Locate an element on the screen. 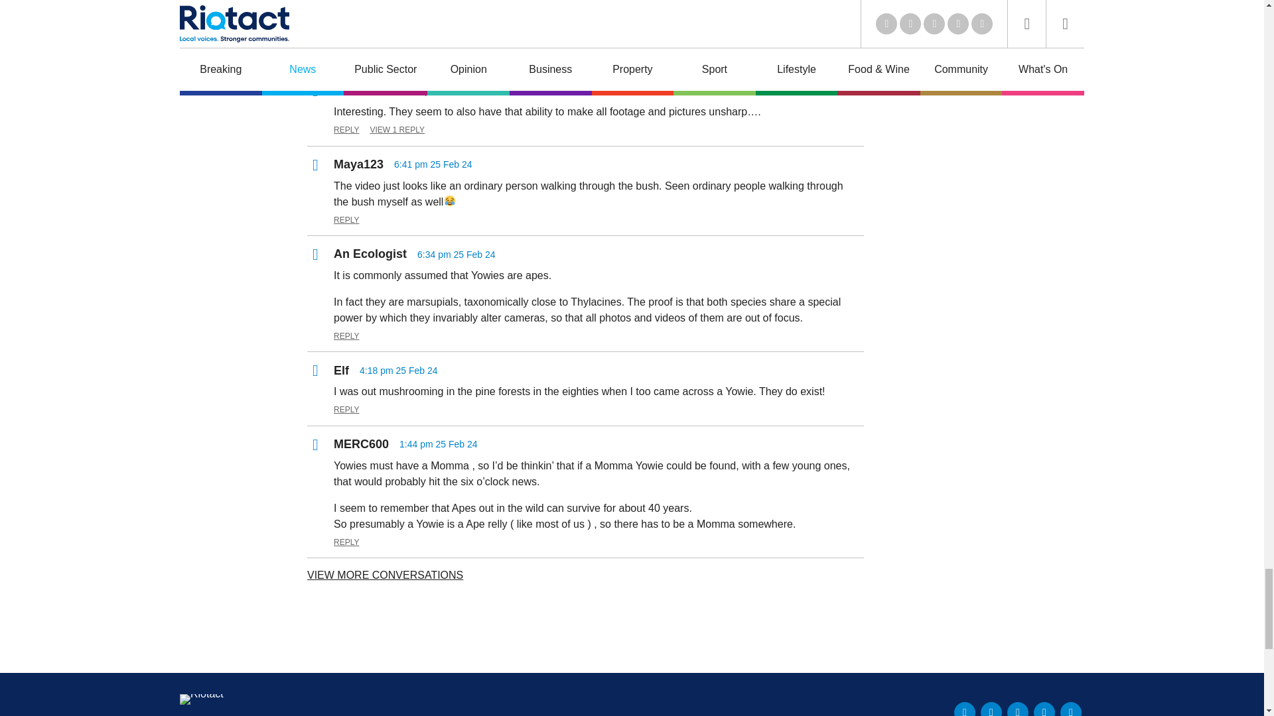  LinkedIn is located at coordinates (965, 709).